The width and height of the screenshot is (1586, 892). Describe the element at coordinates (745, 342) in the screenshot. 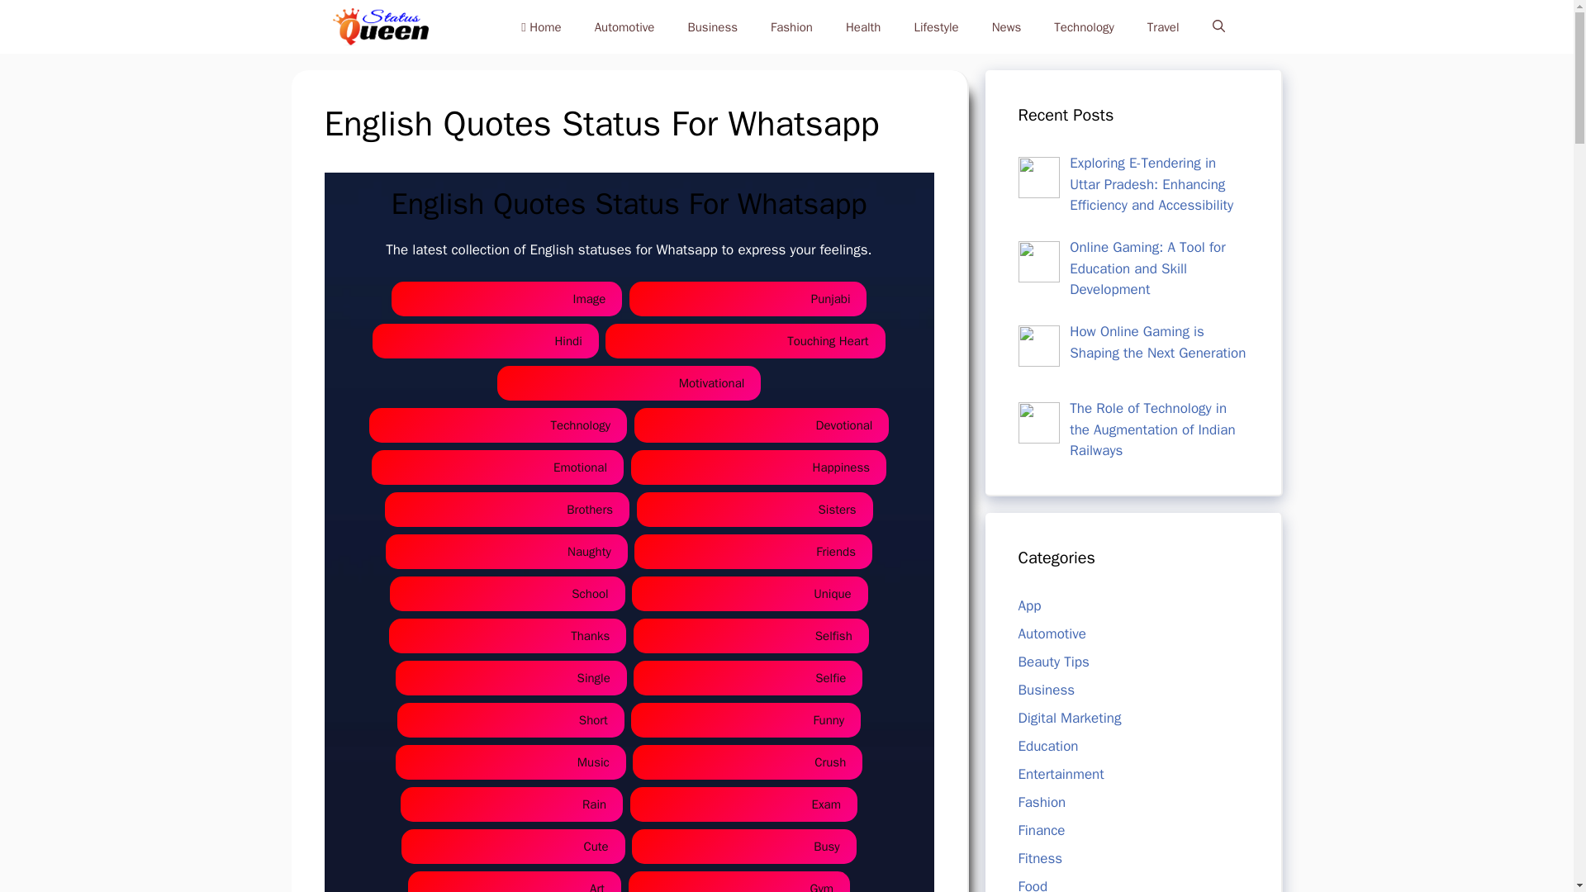

I see `Touching Heart` at that location.